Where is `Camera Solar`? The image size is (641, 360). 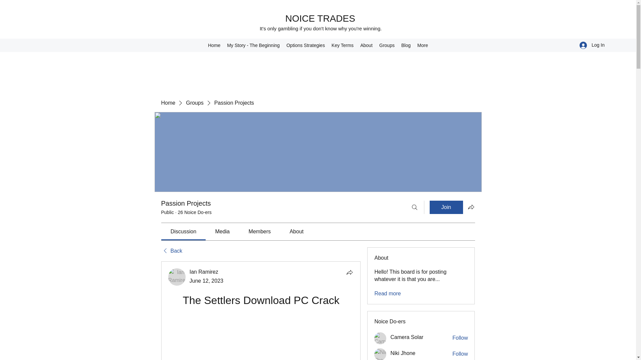
Camera Solar is located at coordinates (407, 337).